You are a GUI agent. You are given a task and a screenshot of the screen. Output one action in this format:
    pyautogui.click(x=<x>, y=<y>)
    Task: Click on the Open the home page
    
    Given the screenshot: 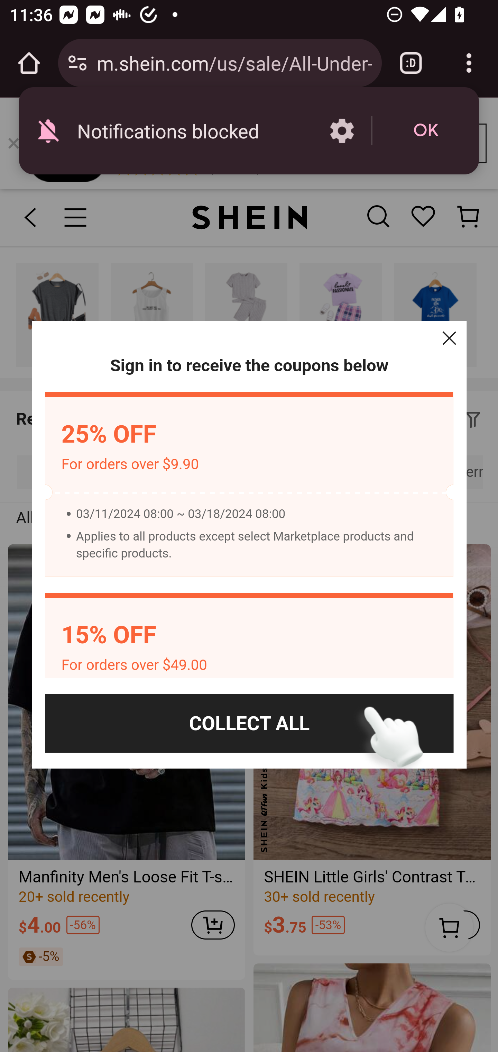 What is the action you would take?
    pyautogui.click(x=29, y=63)
    